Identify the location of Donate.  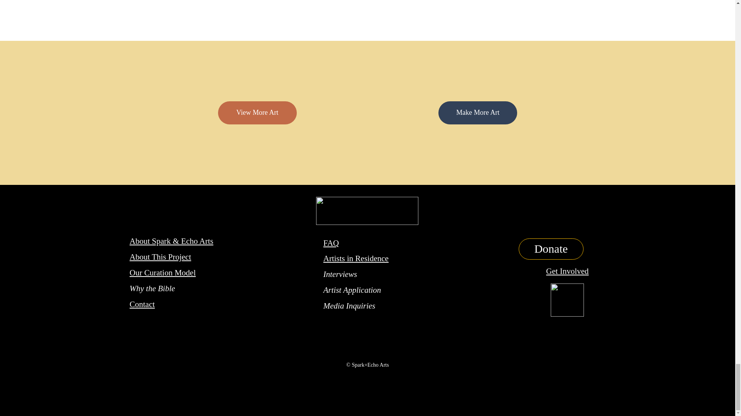
(551, 249).